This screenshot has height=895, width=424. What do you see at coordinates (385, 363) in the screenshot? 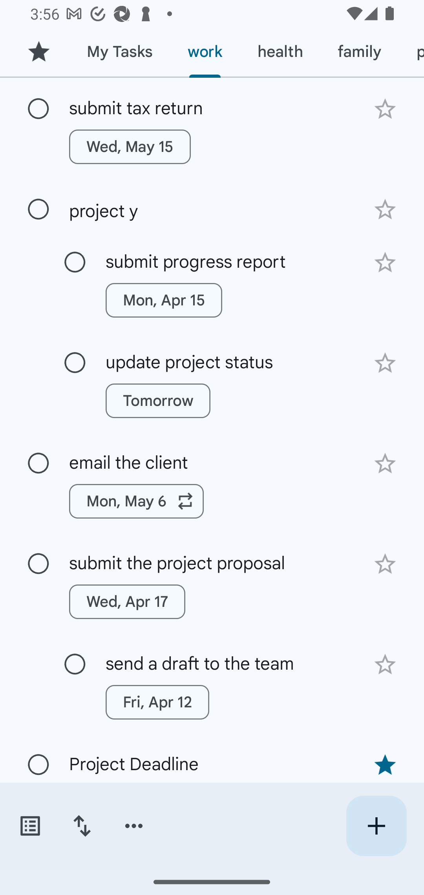
I see `Add star` at bounding box center [385, 363].